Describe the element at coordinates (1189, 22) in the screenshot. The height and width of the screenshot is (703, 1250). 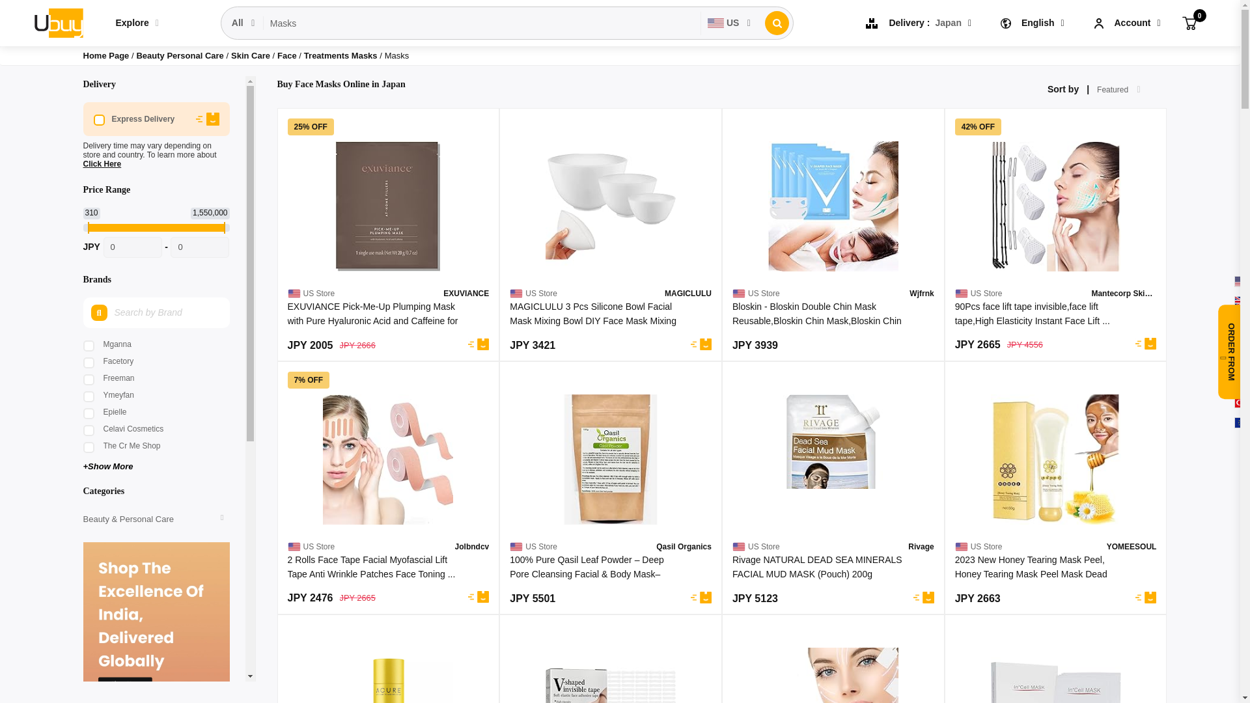
I see `0` at that location.